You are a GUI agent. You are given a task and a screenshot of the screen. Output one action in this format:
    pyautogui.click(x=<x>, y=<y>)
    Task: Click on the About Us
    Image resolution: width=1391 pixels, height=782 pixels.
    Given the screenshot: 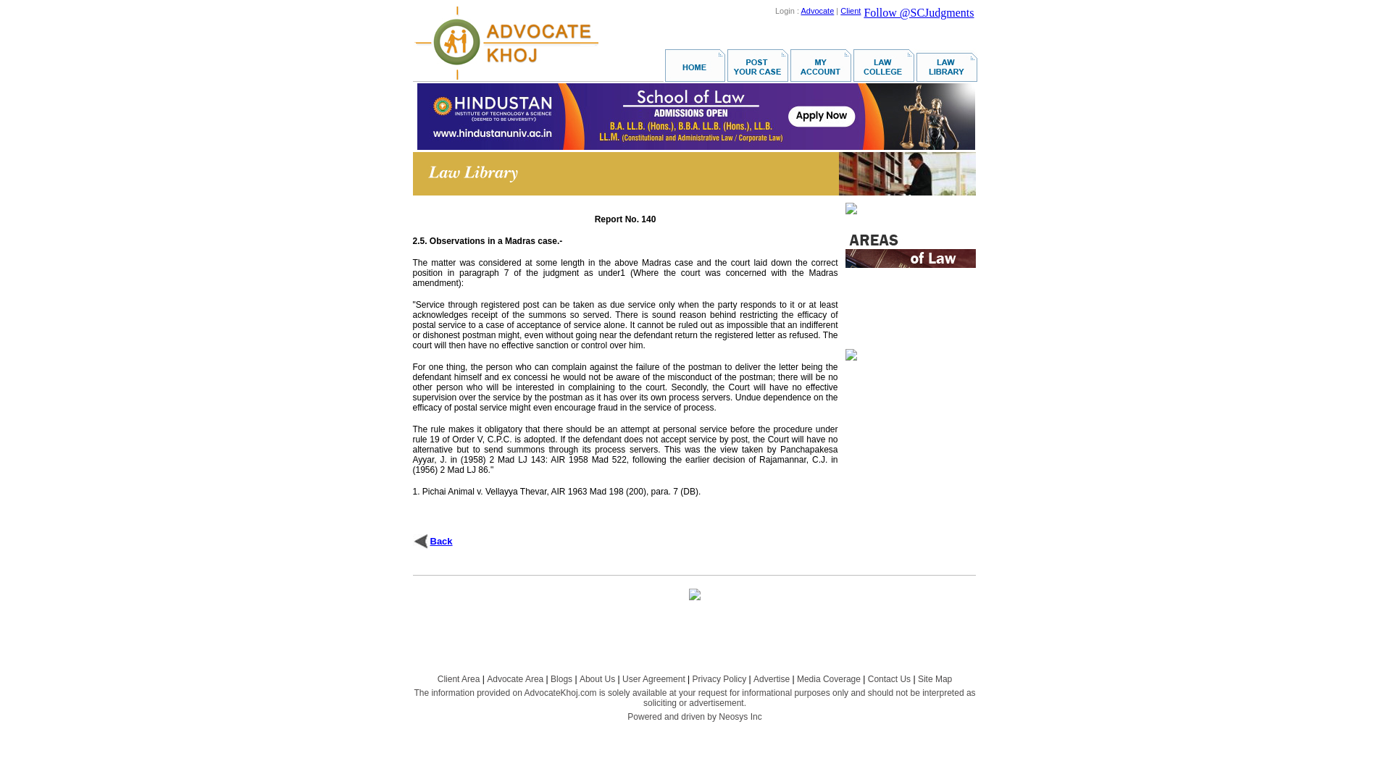 What is the action you would take?
    pyautogui.click(x=597, y=679)
    